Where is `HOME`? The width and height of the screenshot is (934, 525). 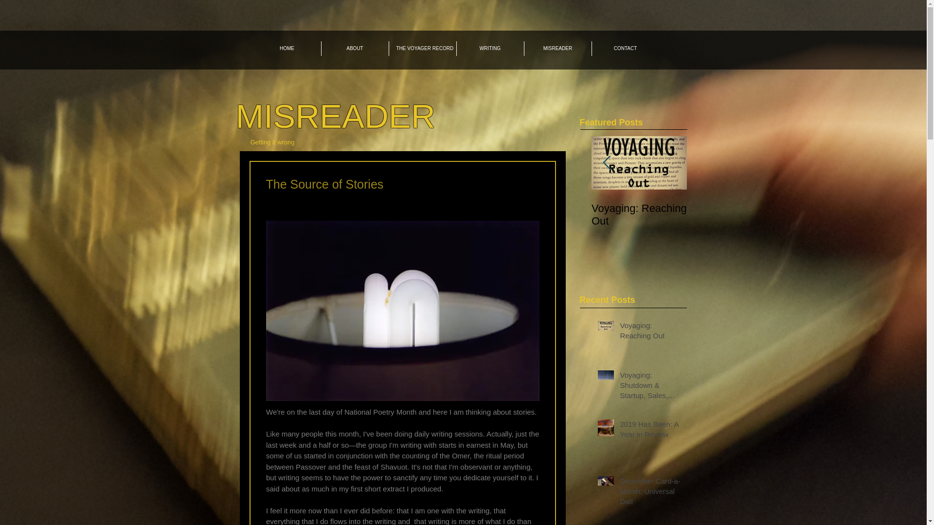
HOME is located at coordinates (287, 49).